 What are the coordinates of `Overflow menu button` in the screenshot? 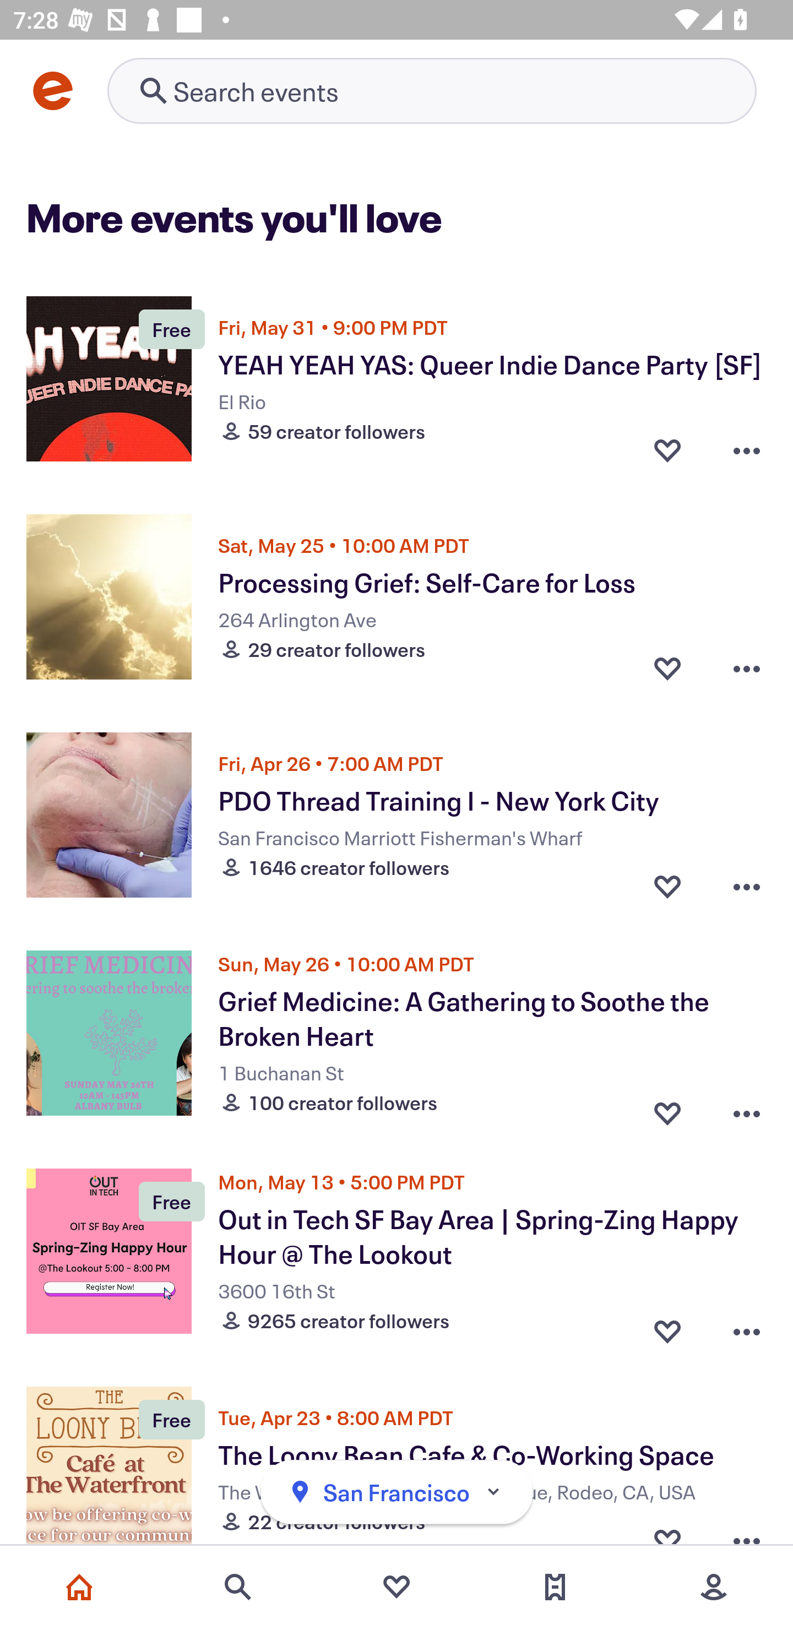 It's located at (747, 1326).